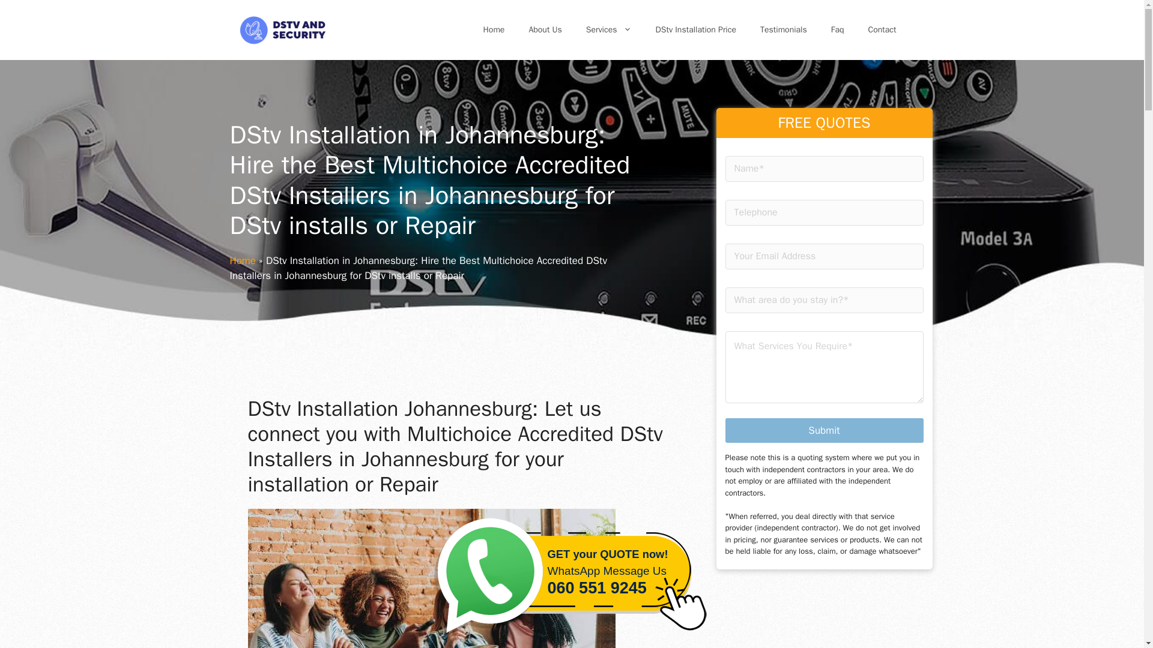 The width and height of the screenshot is (1153, 648). What do you see at coordinates (695, 30) in the screenshot?
I see `Contact` at bounding box center [695, 30].